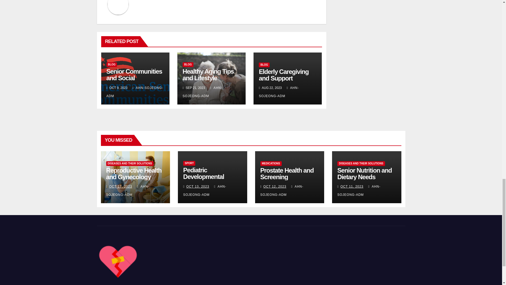 This screenshot has width=506, height=285. Describe the element at coordinates (188, 64) in the screenshot. I see `BLOG` at that location.